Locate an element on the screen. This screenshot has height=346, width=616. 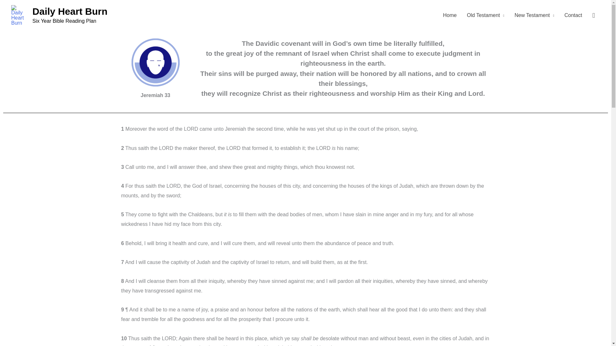
Daily Heart Burn is located at coordinates (70, 11).